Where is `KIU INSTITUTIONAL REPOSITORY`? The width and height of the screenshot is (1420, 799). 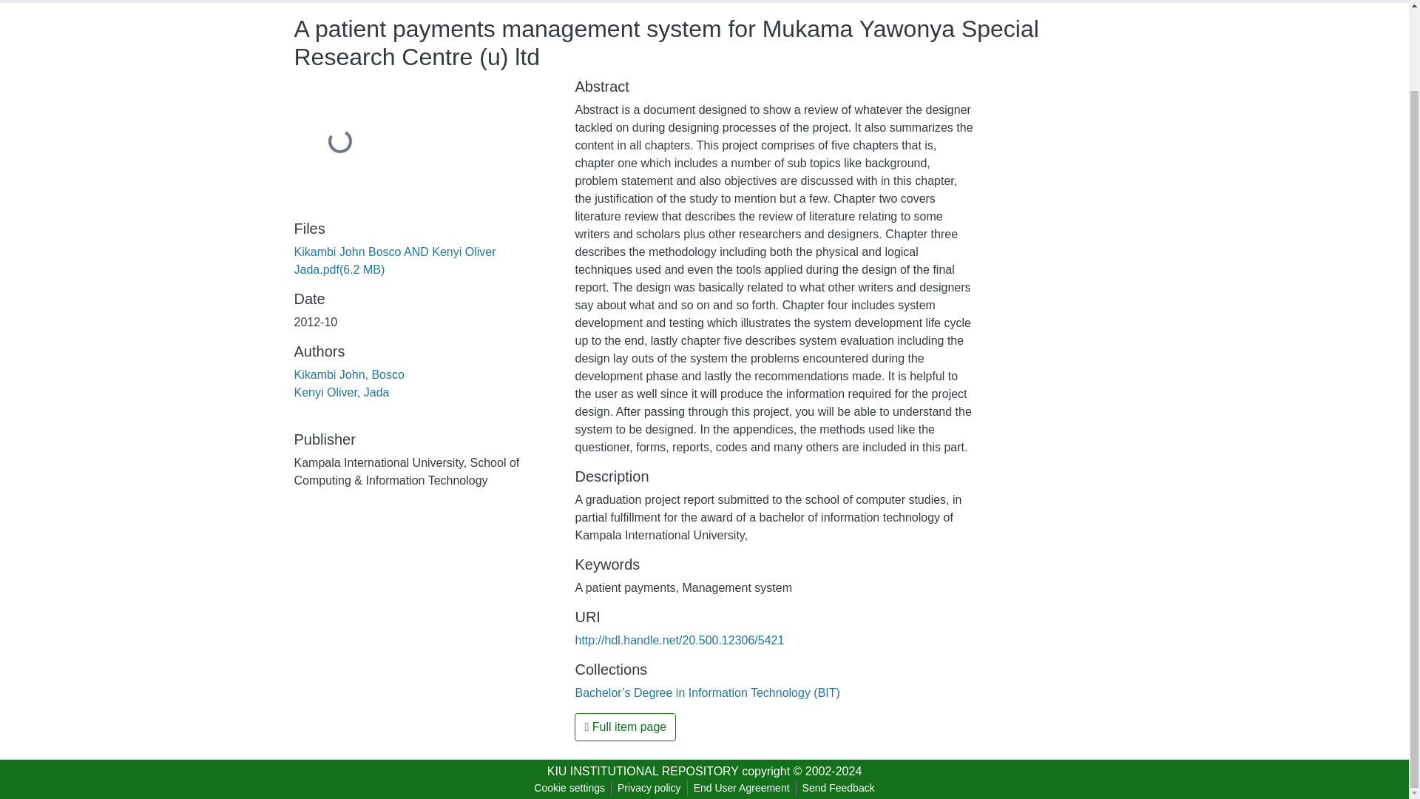 KIU INSTITUTIONAL REPOSITORY is located at coordinates (642, 771).